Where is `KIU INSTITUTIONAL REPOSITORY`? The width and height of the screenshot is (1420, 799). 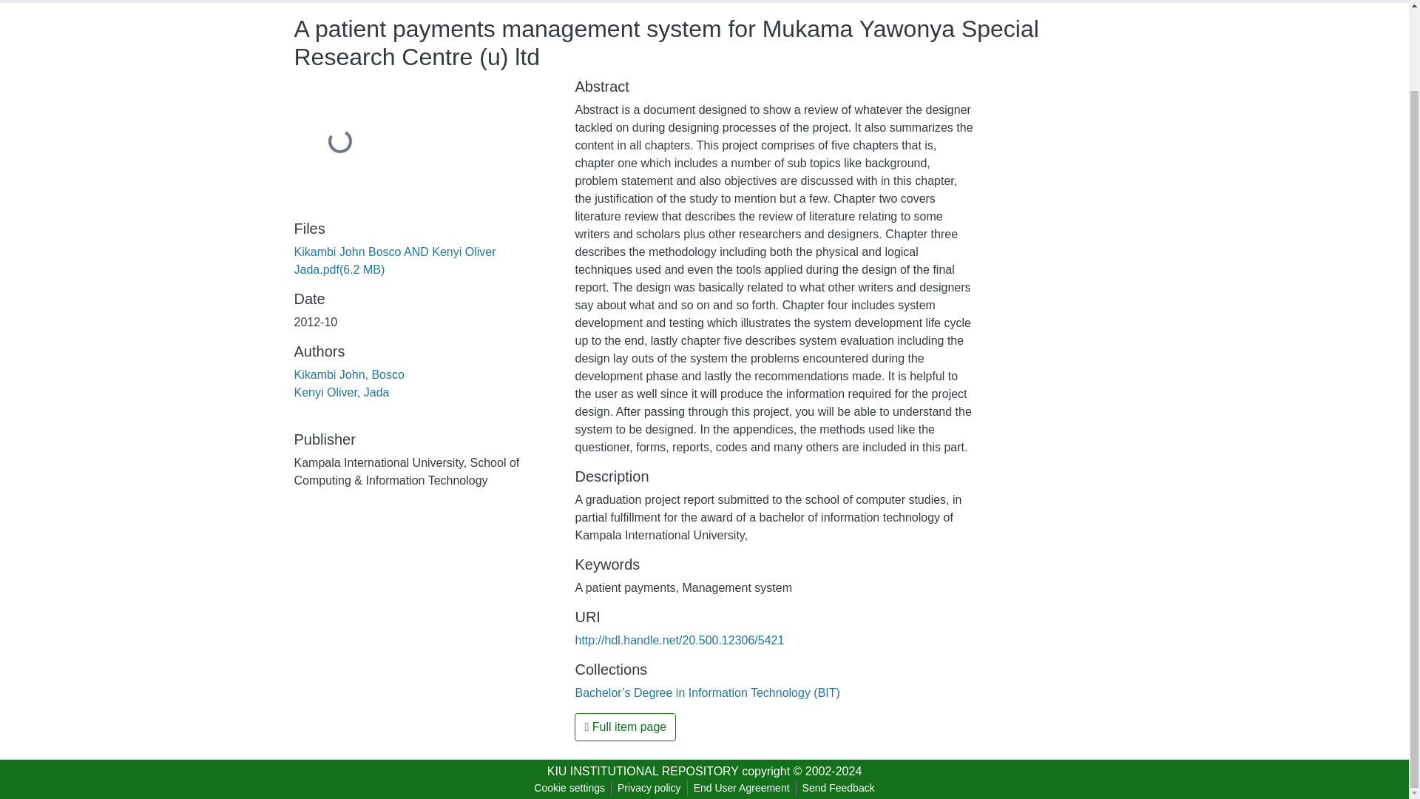 KIU INSTITUTIONAL REPOSITORY is located at coordinates (642, 771).